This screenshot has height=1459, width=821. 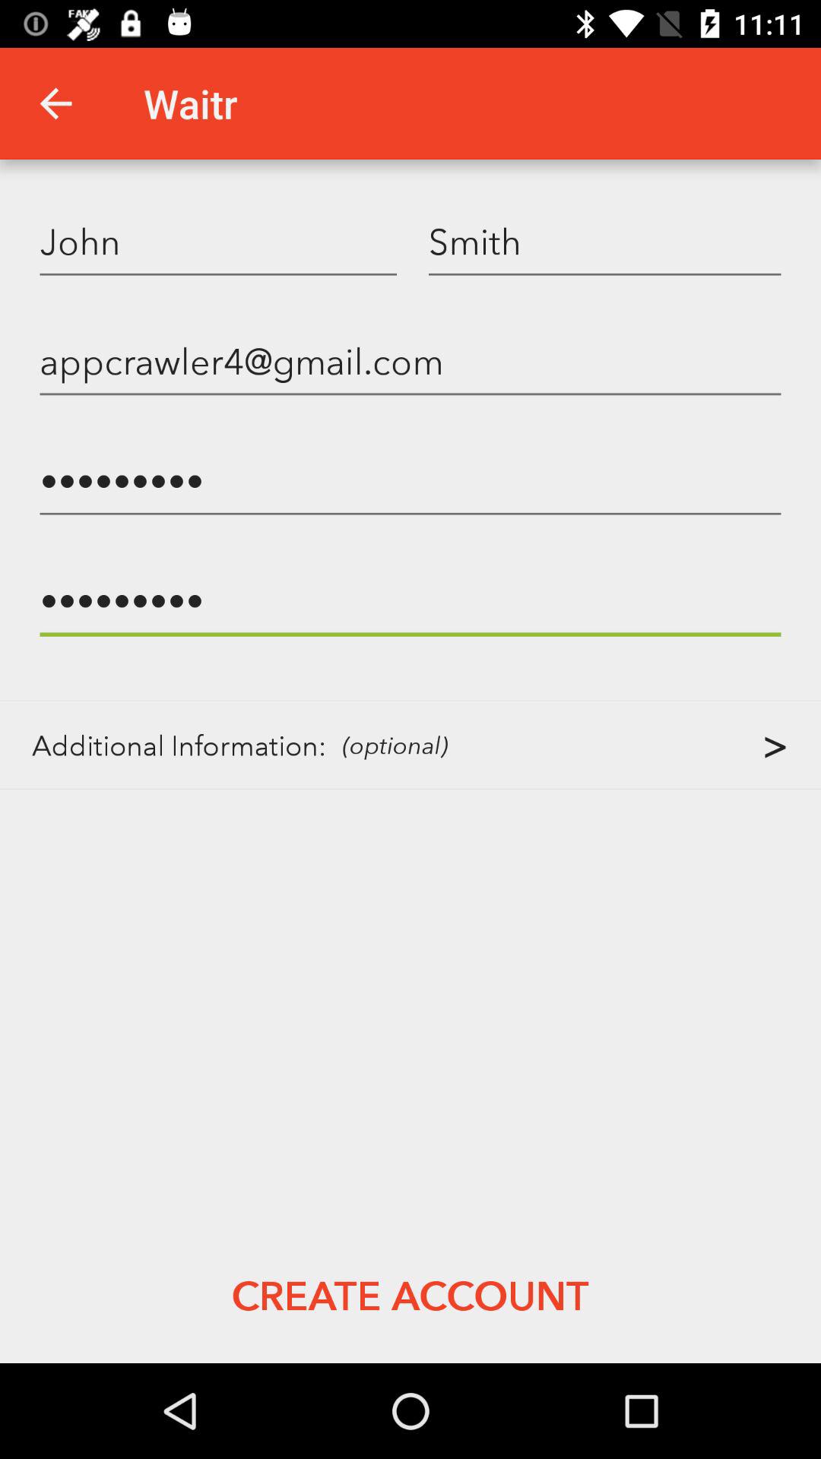 What do you see at coordinates (410, 360) in the screenshot?
I see `swipe to appcrawler4@gmail.com icon` at bounding box center [410, 360].